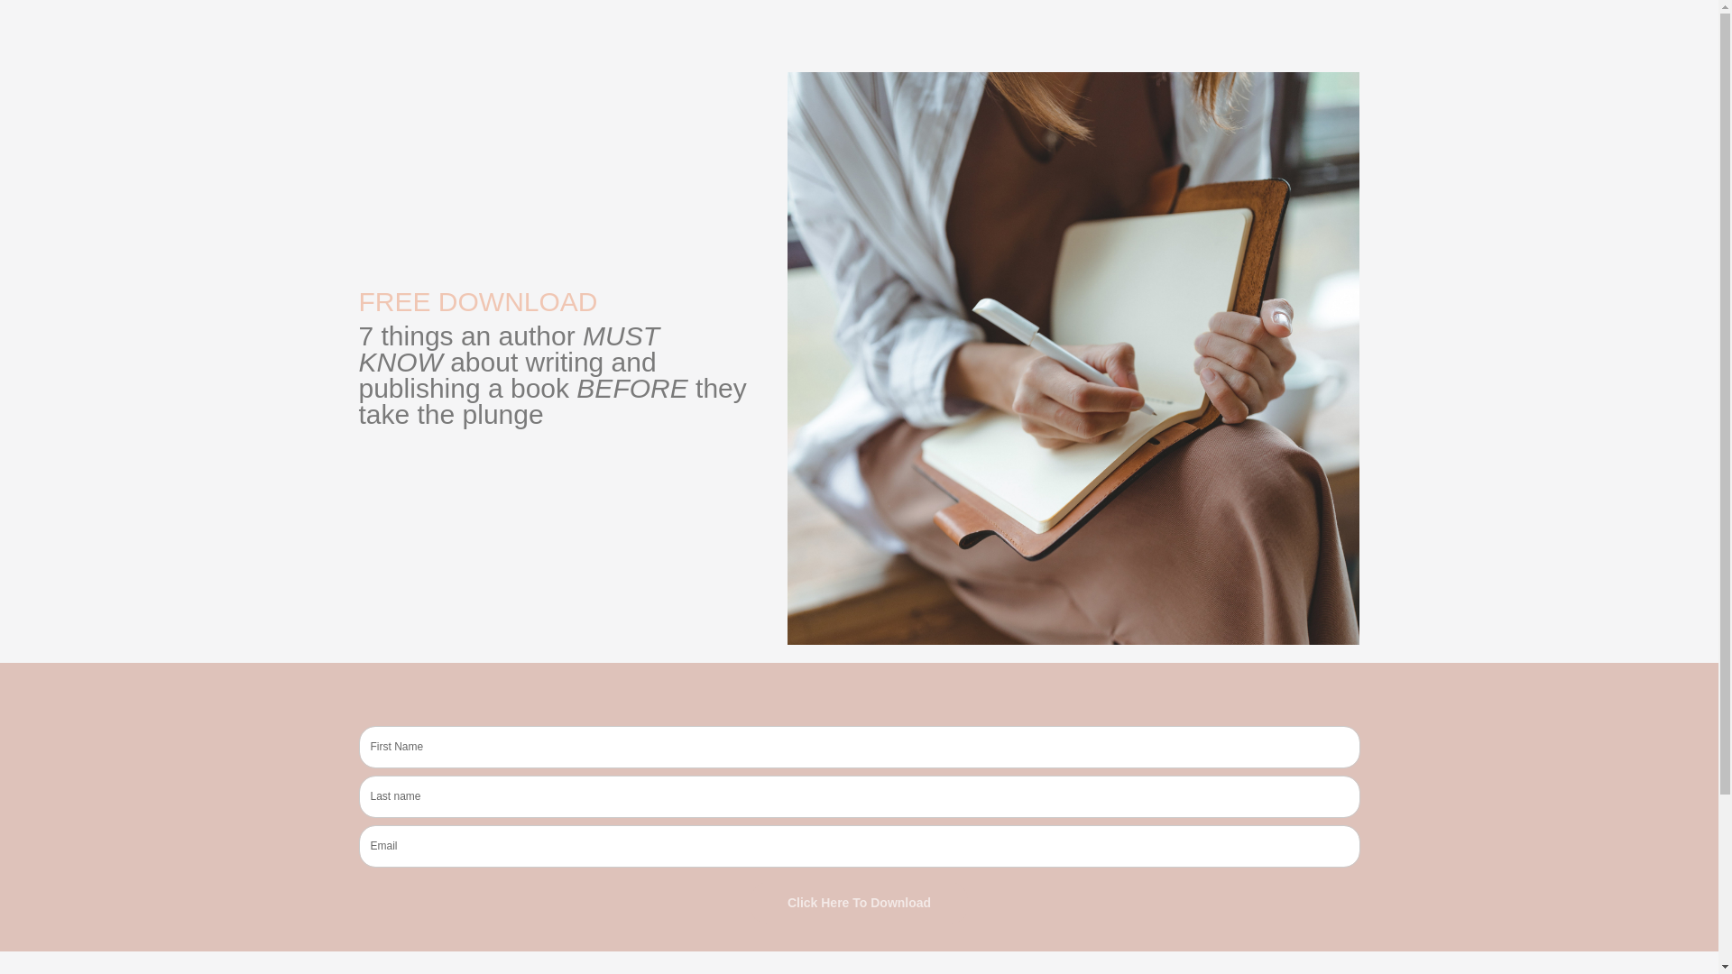  Describe the element at coordinates (859, 903) in the screenshot. I see `Click Here To Download` at that location.